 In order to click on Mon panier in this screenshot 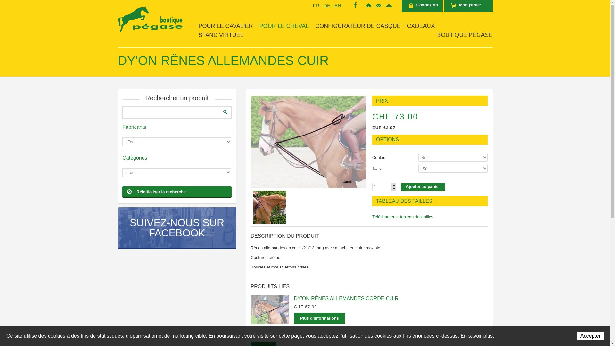, I will do `click(468, 6)`.